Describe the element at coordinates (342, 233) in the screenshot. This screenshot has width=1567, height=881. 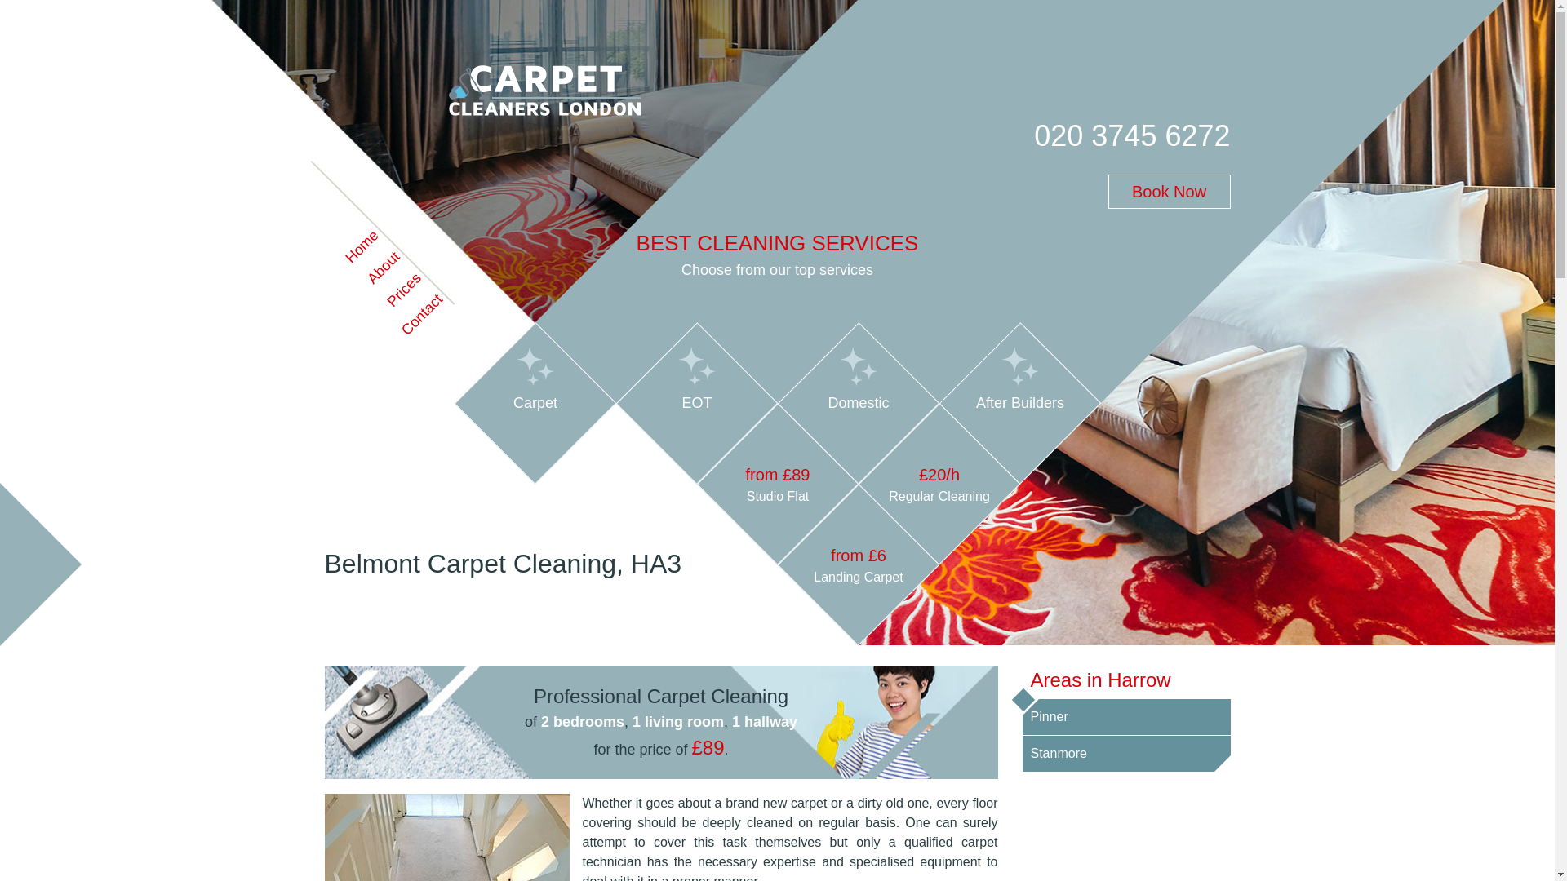
I see `Home` at that location.